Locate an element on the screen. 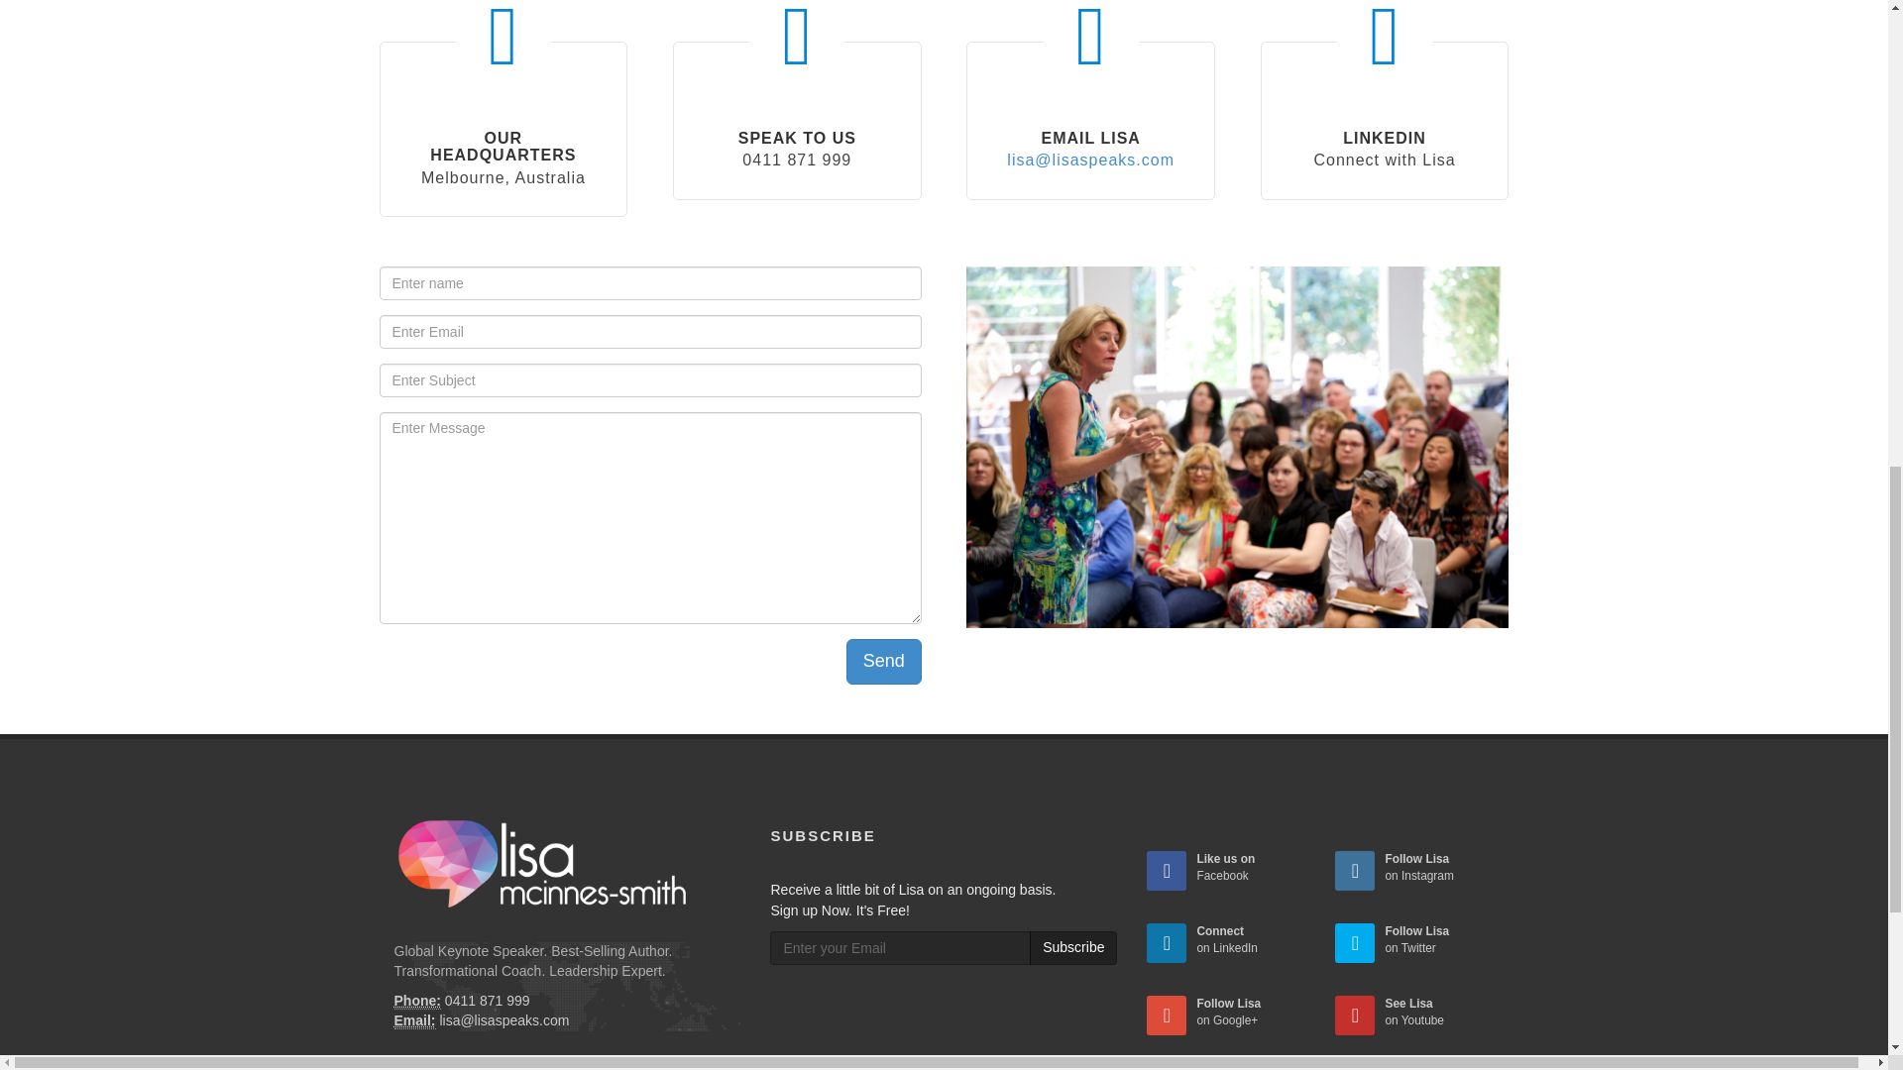 The width and height of the screenshot is (1903, 1070). Phone Number is located at coordinates (417, 1001).